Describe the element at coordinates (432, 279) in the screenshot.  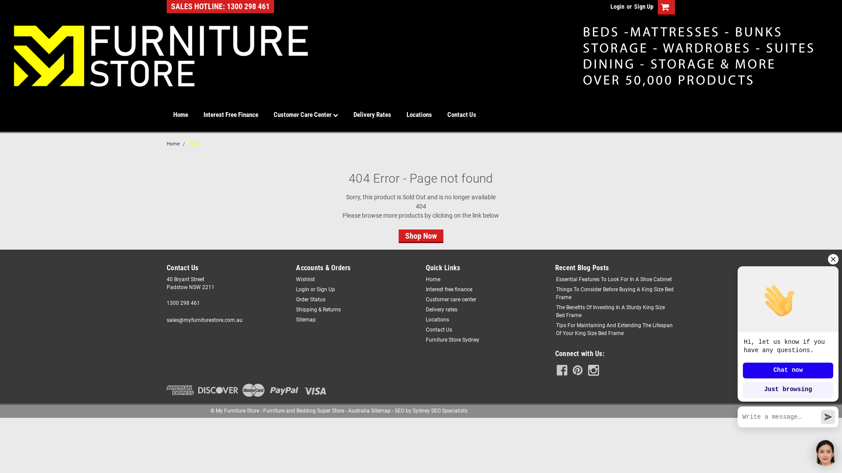
I see `Home` at that location.